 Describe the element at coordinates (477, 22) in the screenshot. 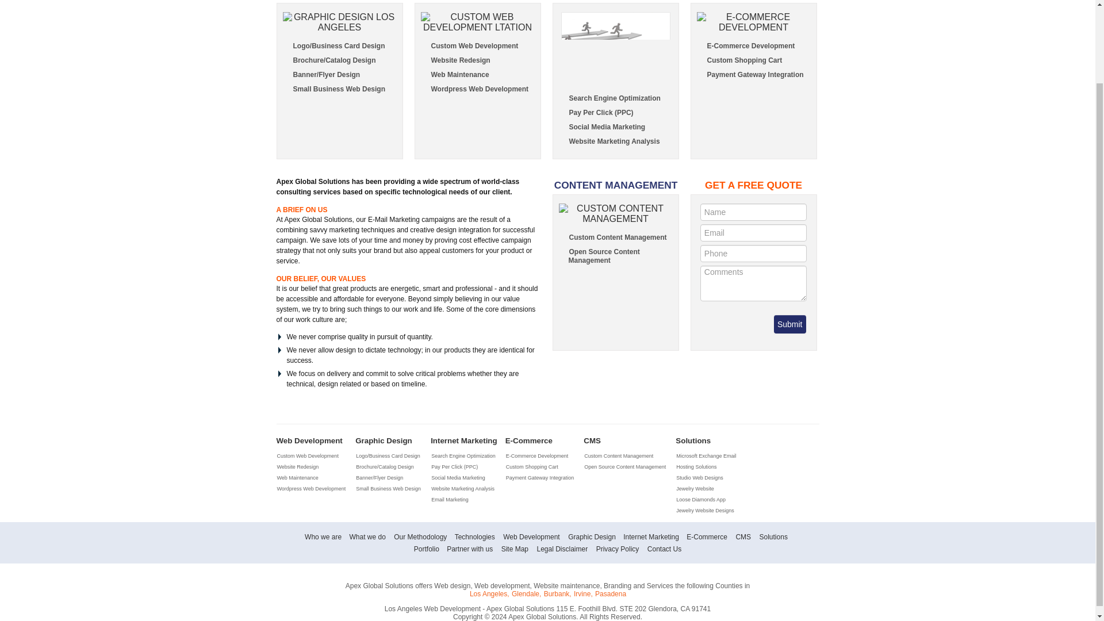

I see `CUSTOM WEB DEVELOPMENT LTATION` at that location.